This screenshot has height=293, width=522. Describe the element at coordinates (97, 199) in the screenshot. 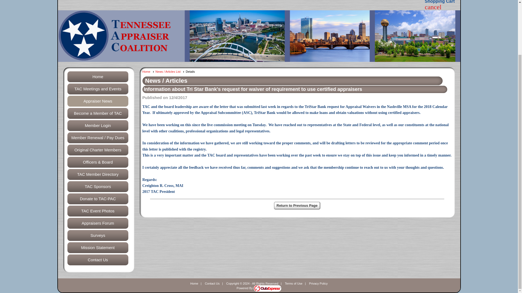

I see `Donate to TAC-PAC` at that location.